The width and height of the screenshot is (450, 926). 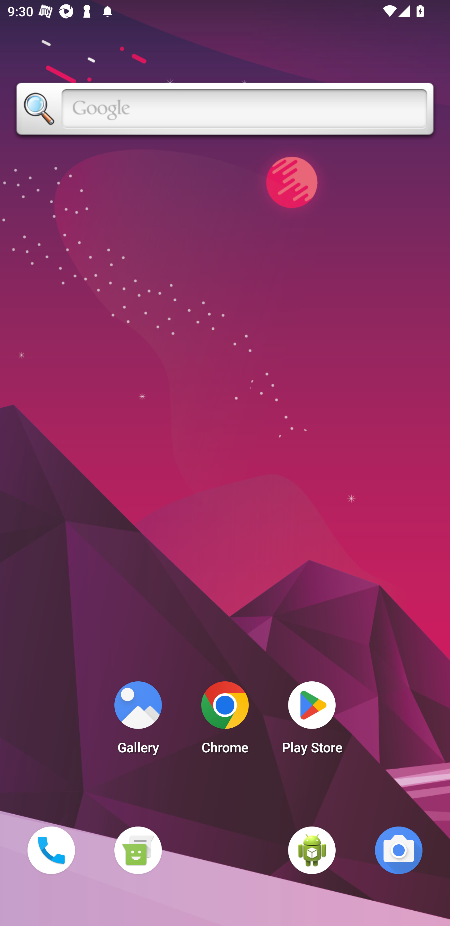 What do you see at coordinates (138, 721) in the screenshot?
I see `Gallery` at bounding box center [138, 721].